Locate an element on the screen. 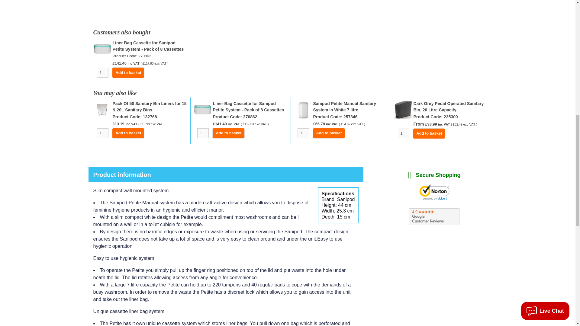 Image resolution: width=580 pixels, height=326 pixels. Add to basket is located at coordinates (128, 72).